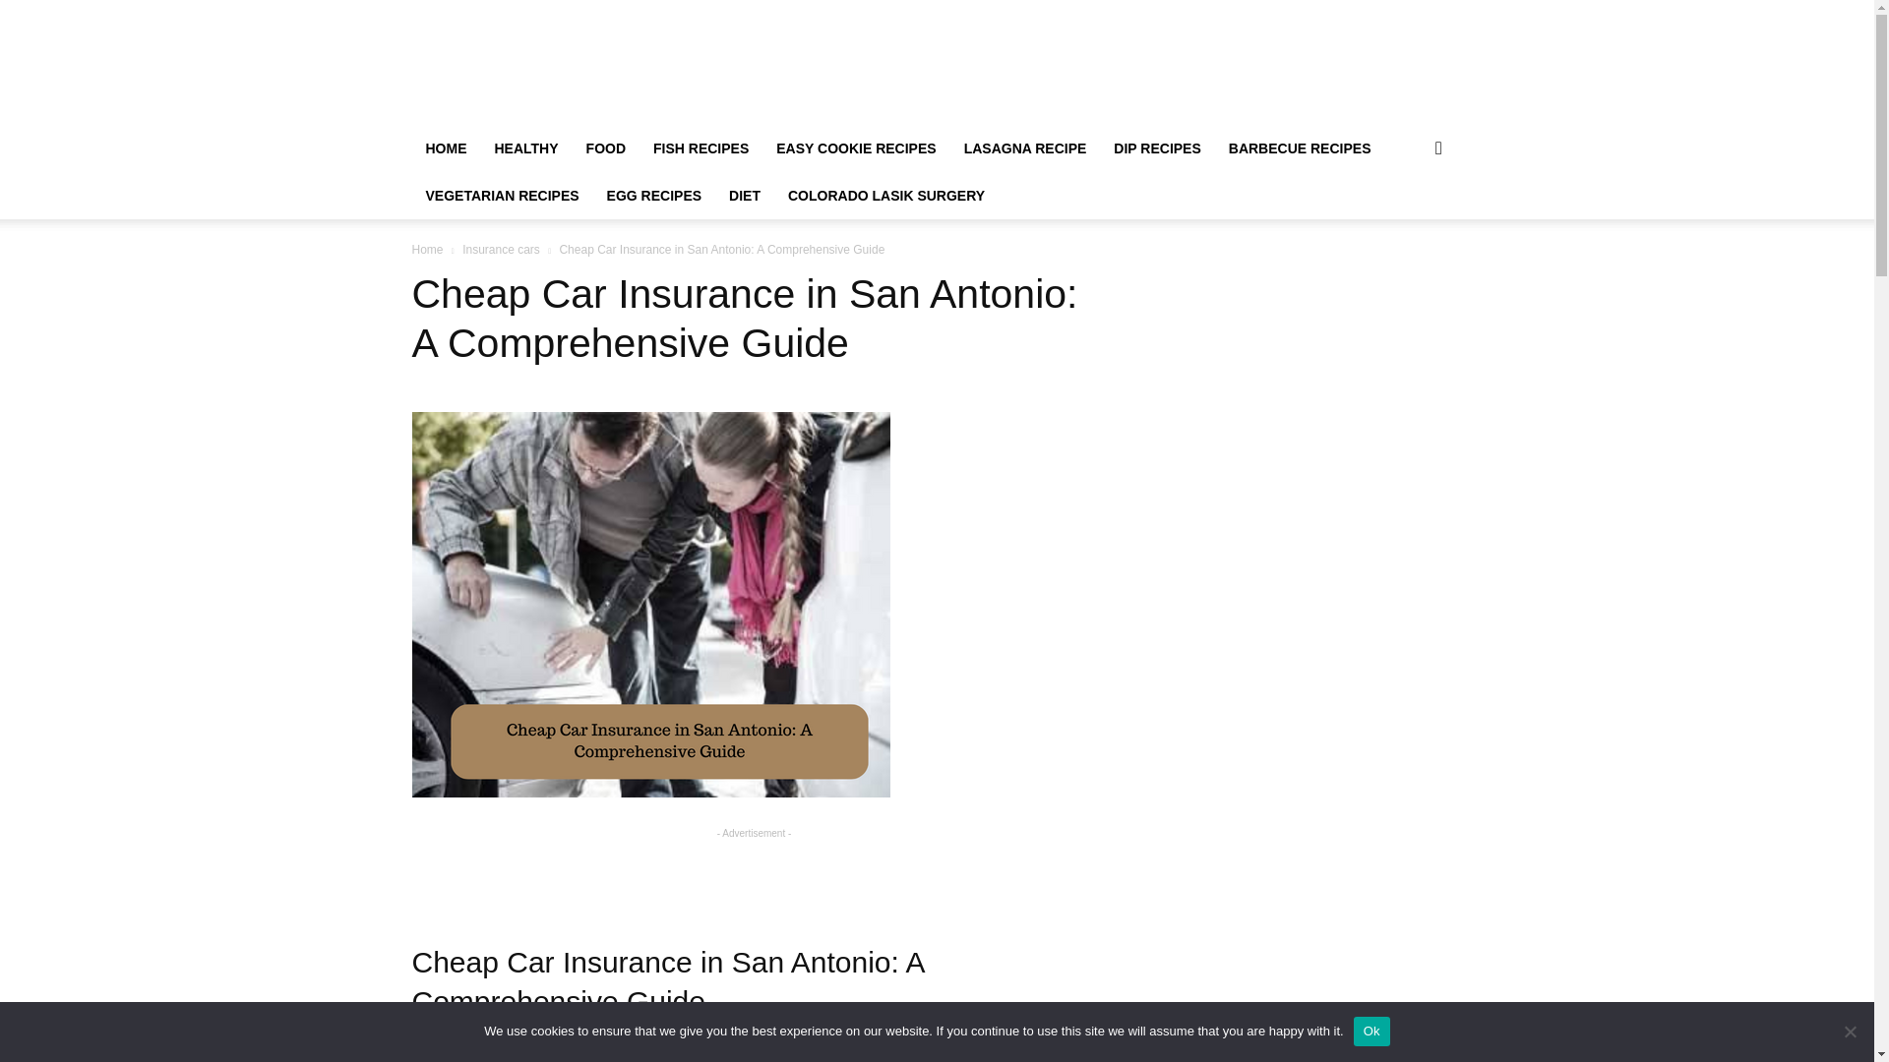 The image size is (1889, 1062). Describe the element at coordinates (745, 195) in the screenshot. I see `DIET` at that location.